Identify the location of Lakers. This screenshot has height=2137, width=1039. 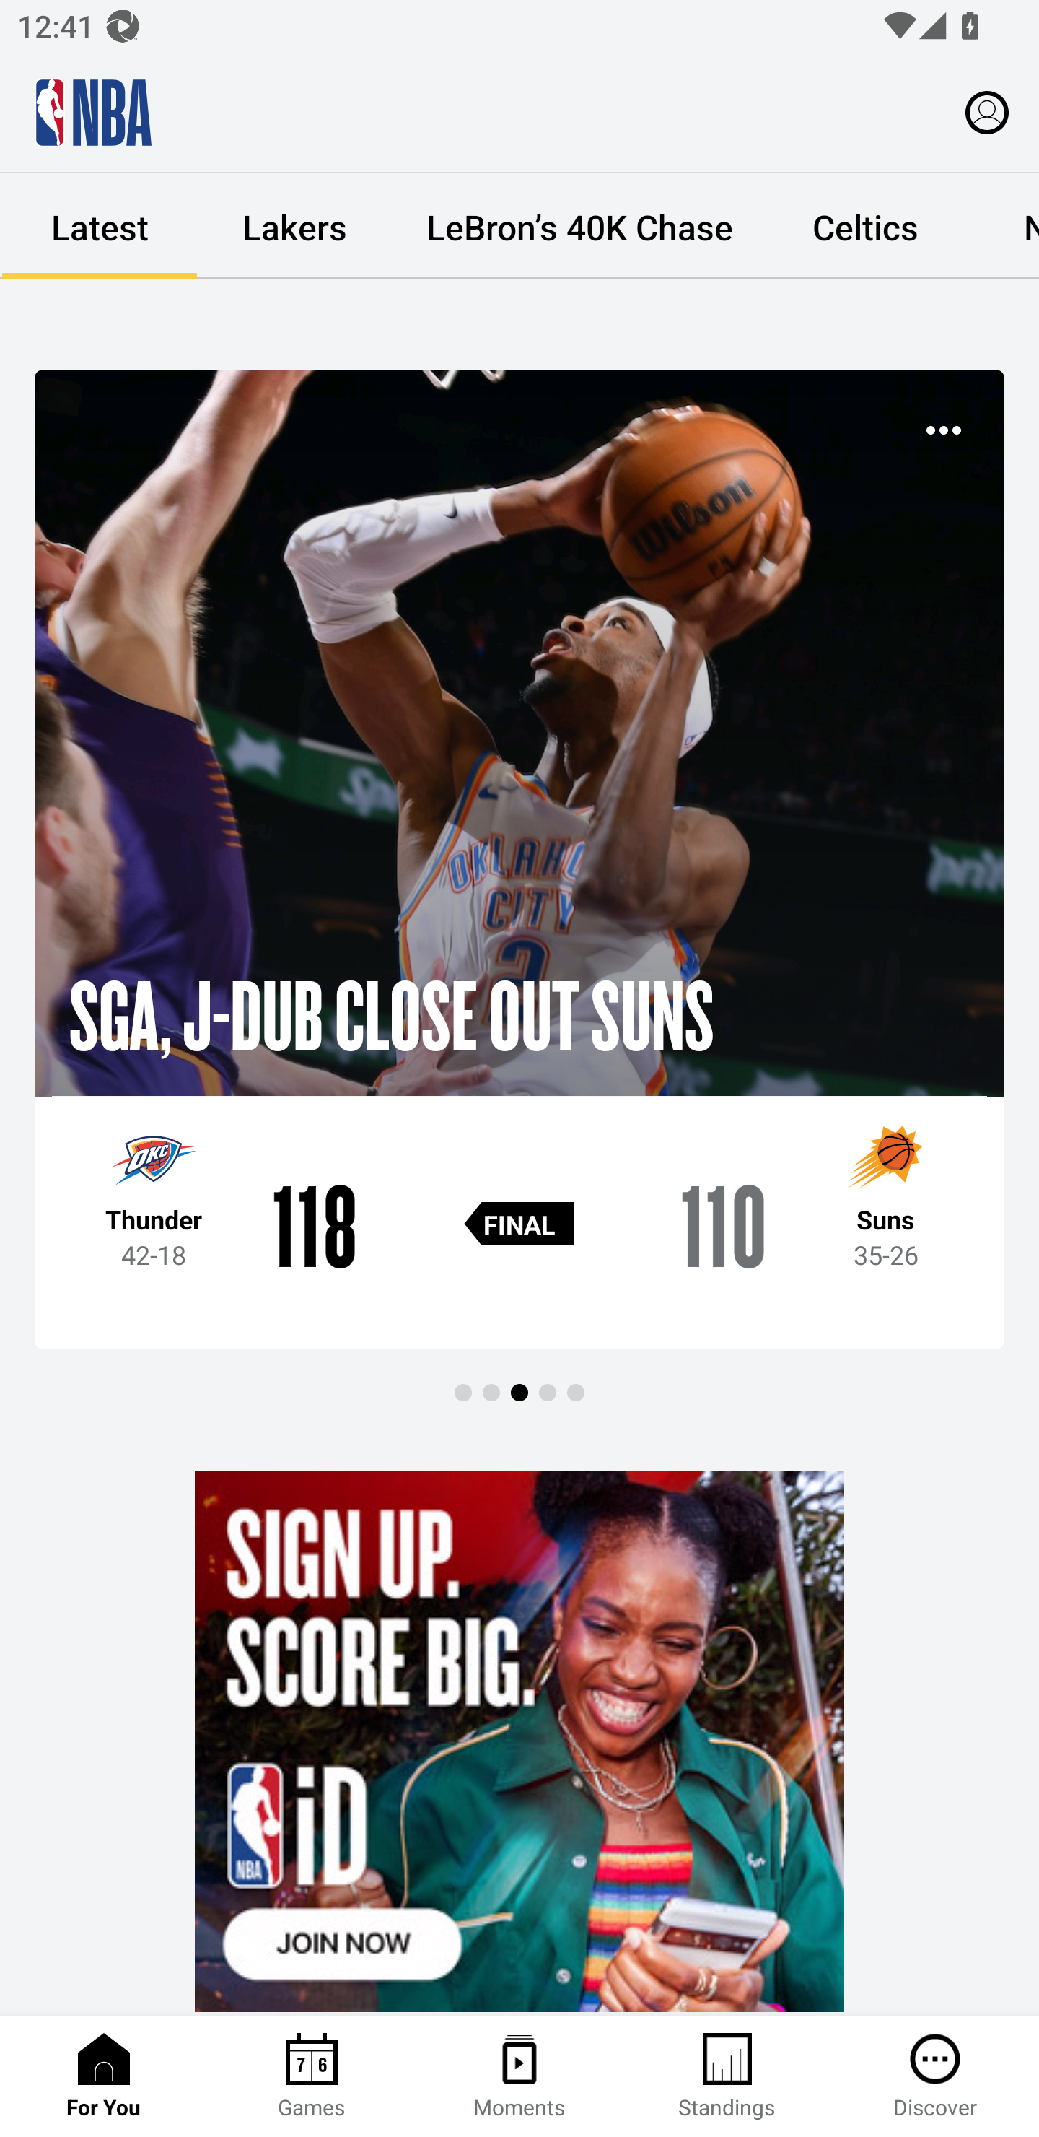
(294, 227).